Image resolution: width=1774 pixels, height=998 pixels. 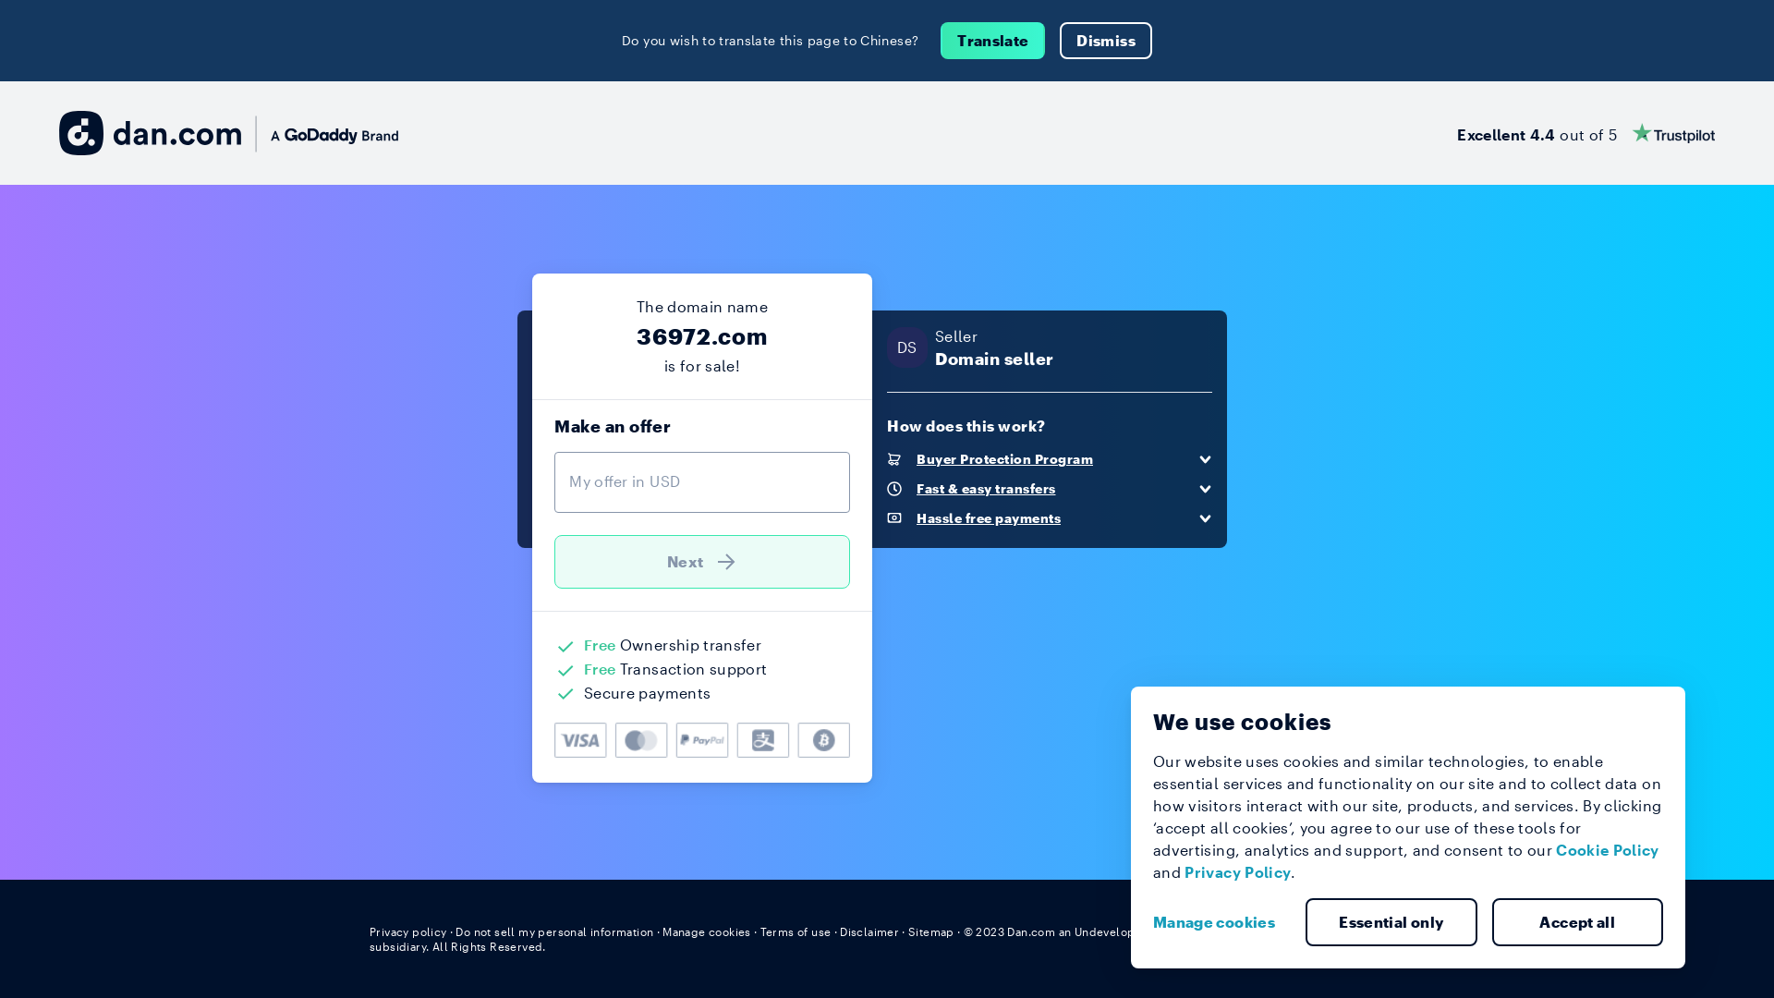 I want to click on Cookie Policy, so click(x=1608, y=850).